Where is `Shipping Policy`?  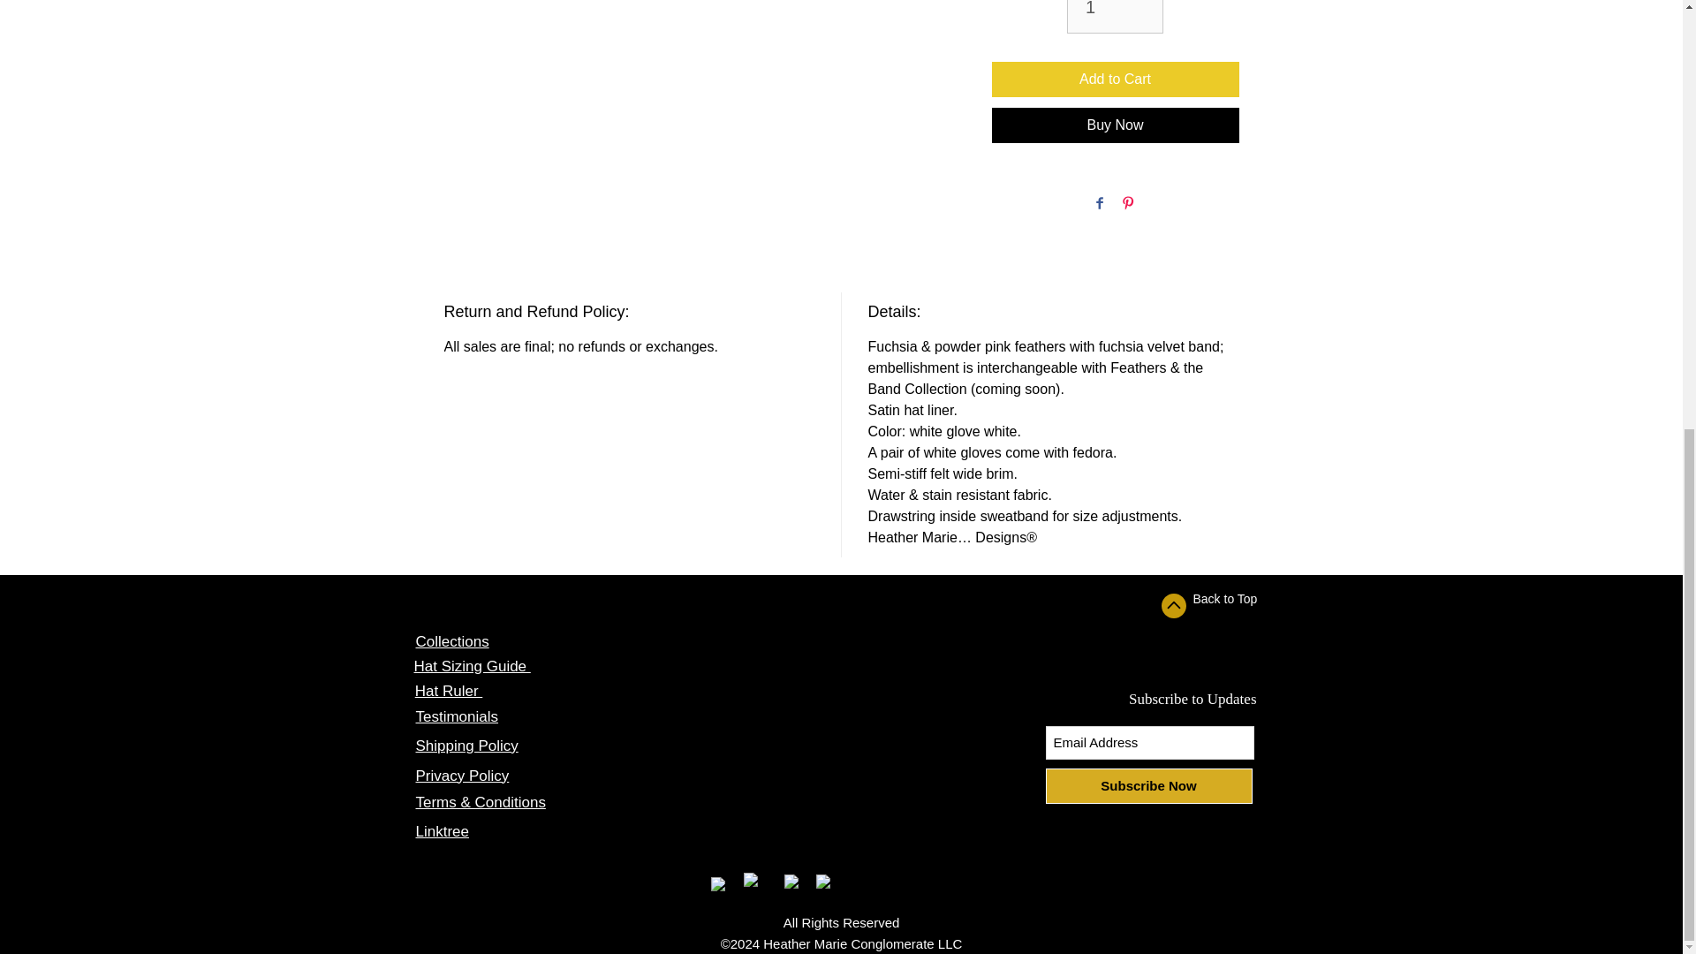 Shipping Policy is located at coordinates (466, 746).